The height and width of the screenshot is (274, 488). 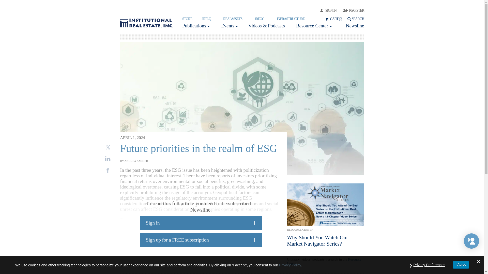 I want to click on SEARCH, so click(x=355, y=19).